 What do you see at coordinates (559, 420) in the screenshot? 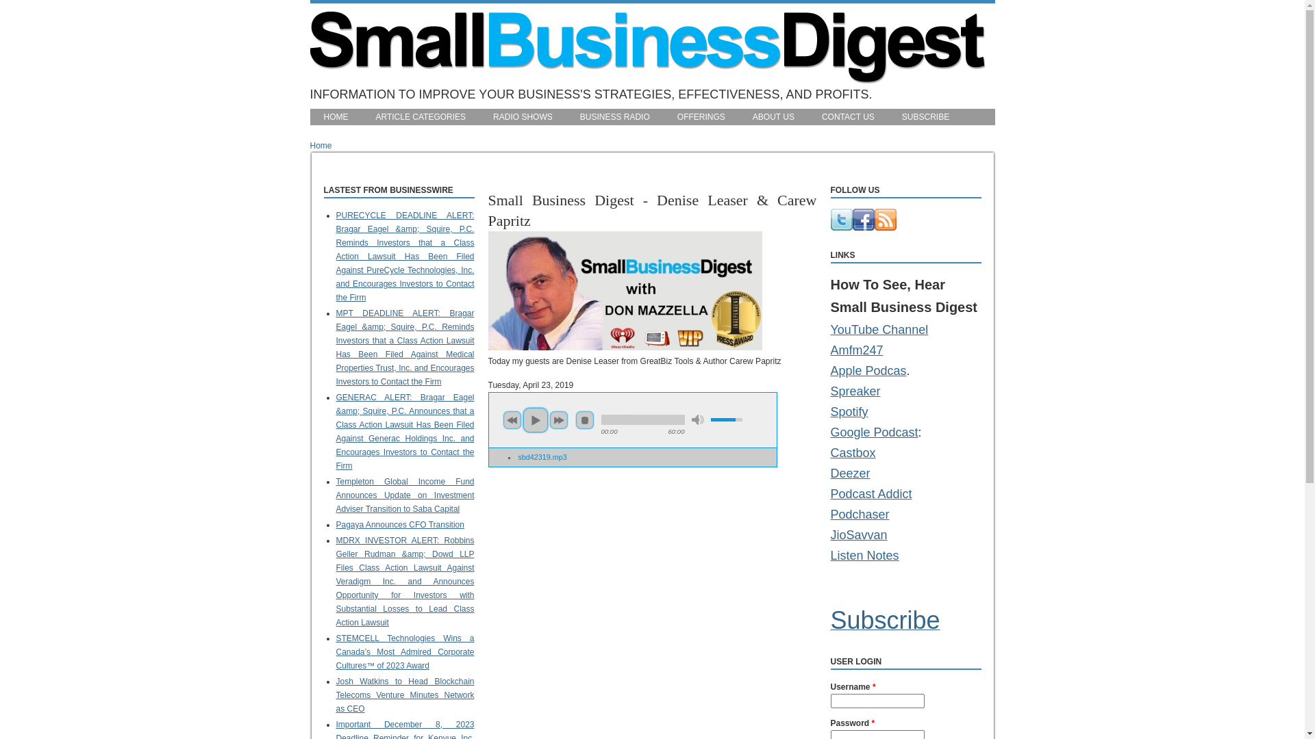
I see `next` at bounding box center [559, 420].